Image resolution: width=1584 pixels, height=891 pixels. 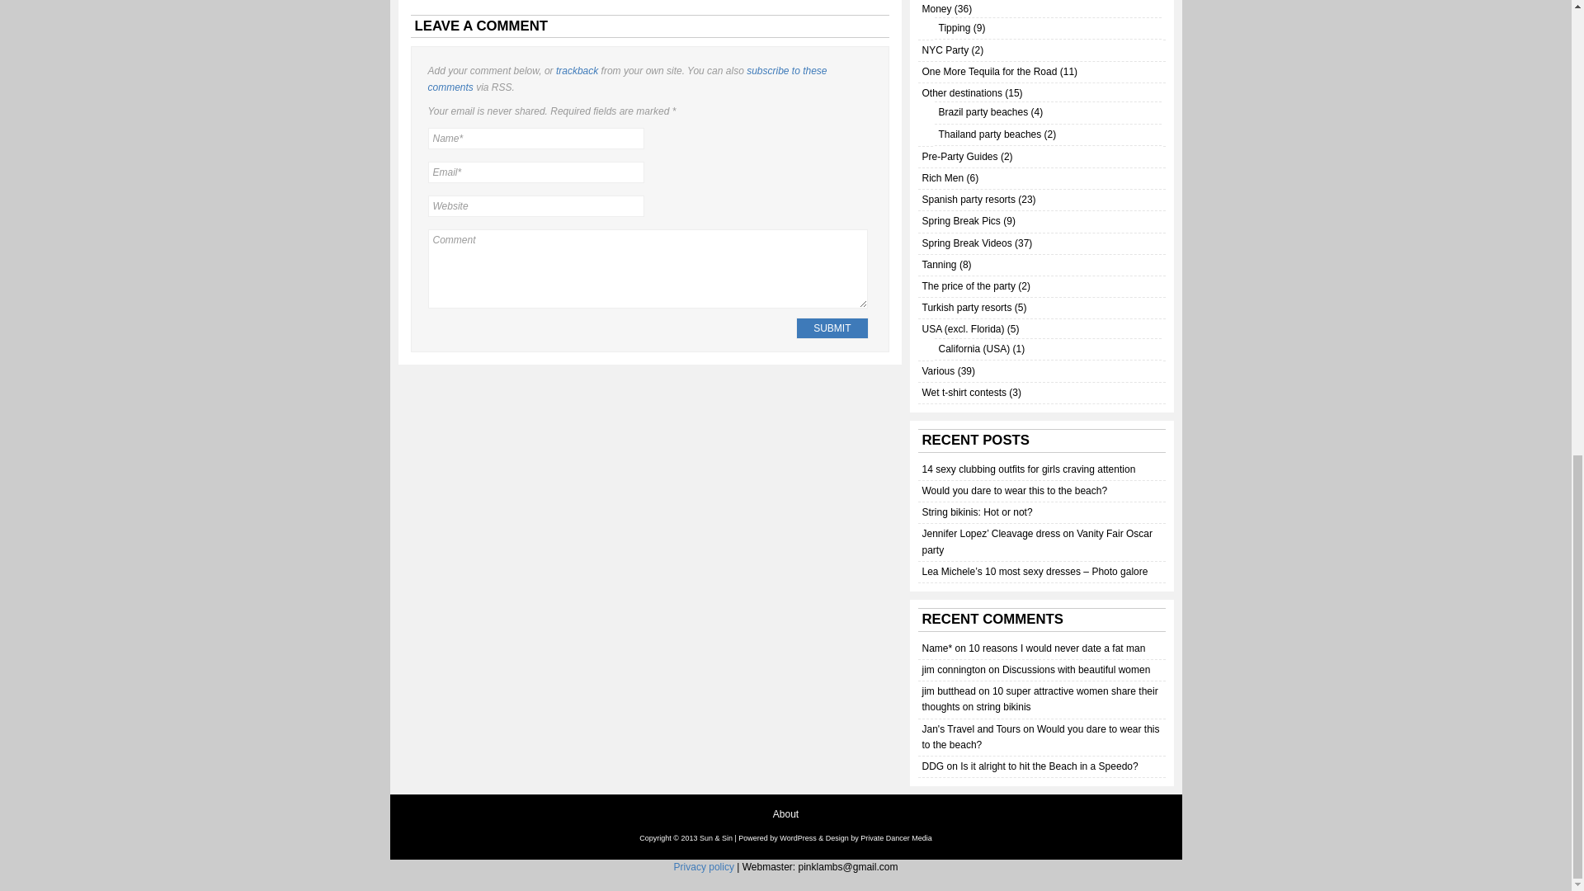 I want to click on Submit, so click(x=832, y=328).